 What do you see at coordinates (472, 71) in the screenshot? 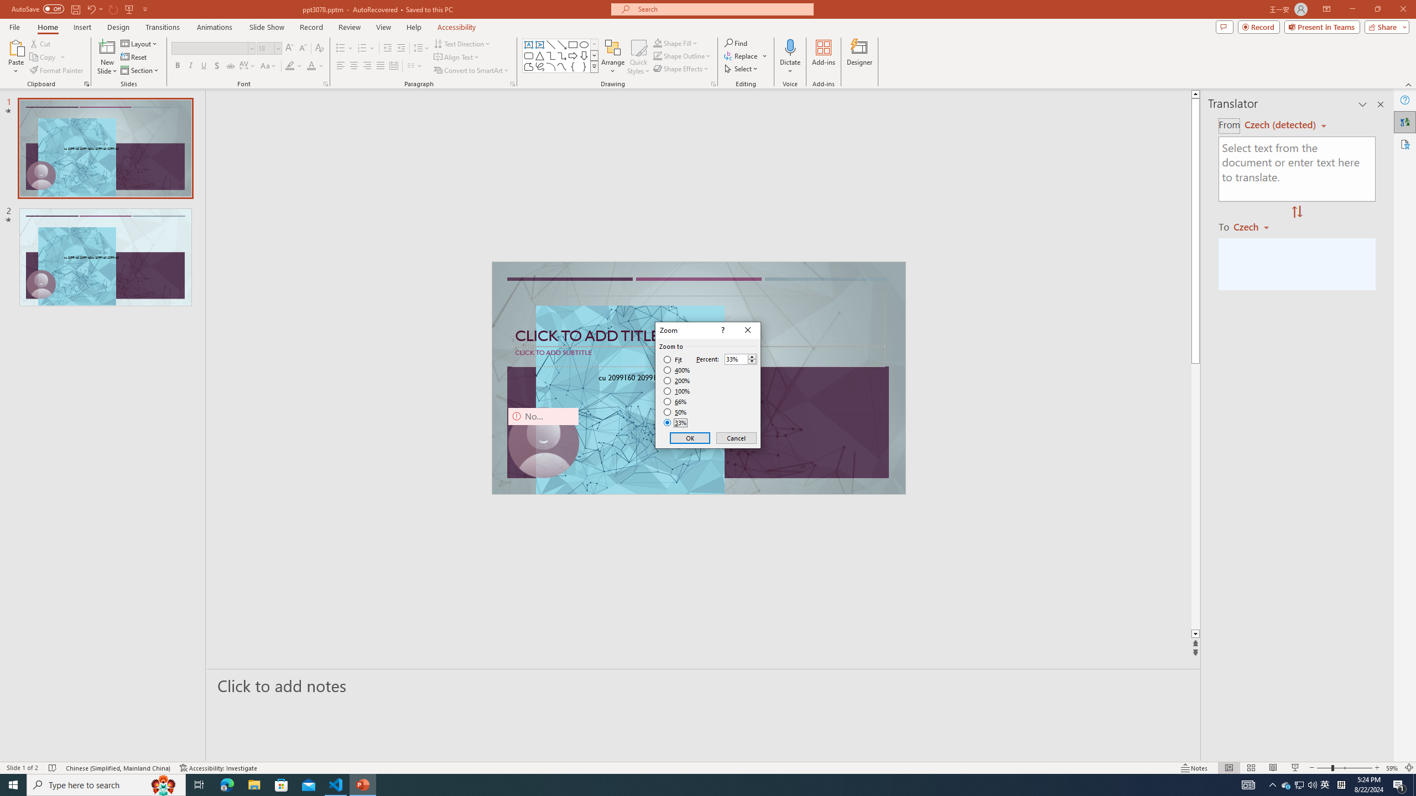
I see `Convert to SmartArt` at bounding box center [472, 71].